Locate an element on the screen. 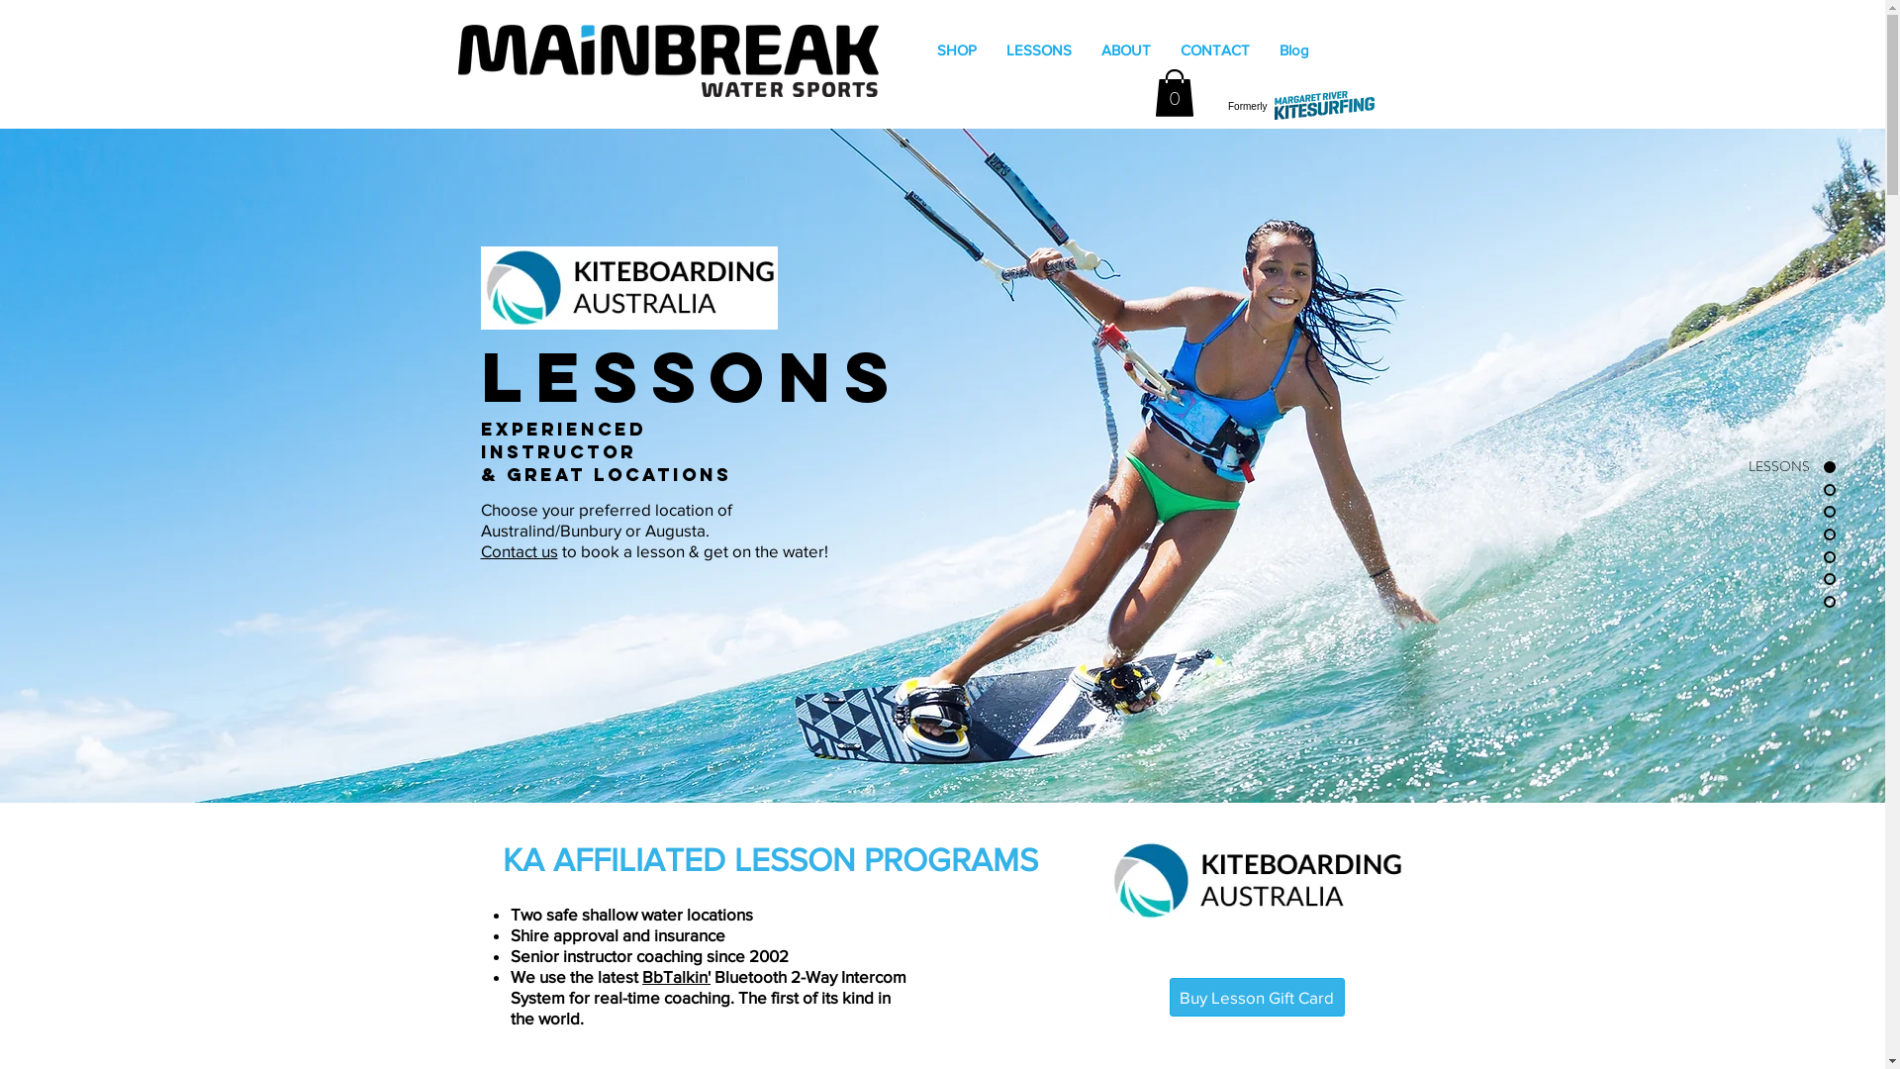  0 is located at coordinates (1174, 93).